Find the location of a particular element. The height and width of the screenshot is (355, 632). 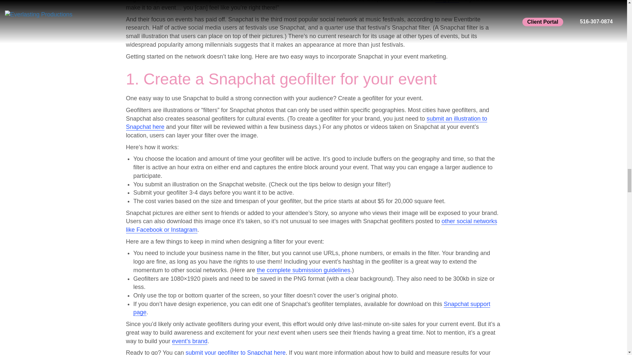

the complete submission guidelines is located at coordinates (303, 270).